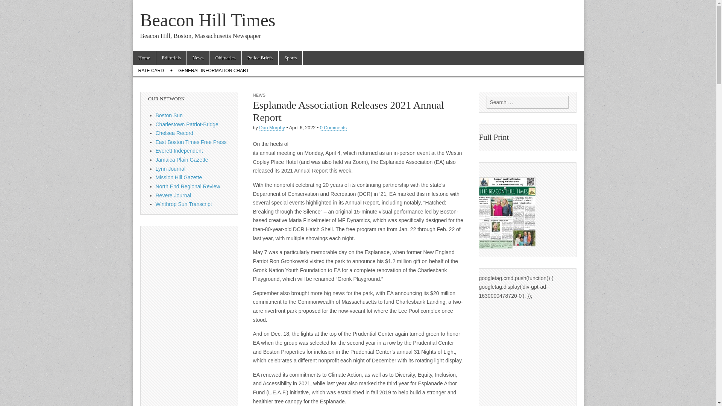  Describe the element at coordinates (150, 71) in the screenshot. I see `RATE CARD` at that location.